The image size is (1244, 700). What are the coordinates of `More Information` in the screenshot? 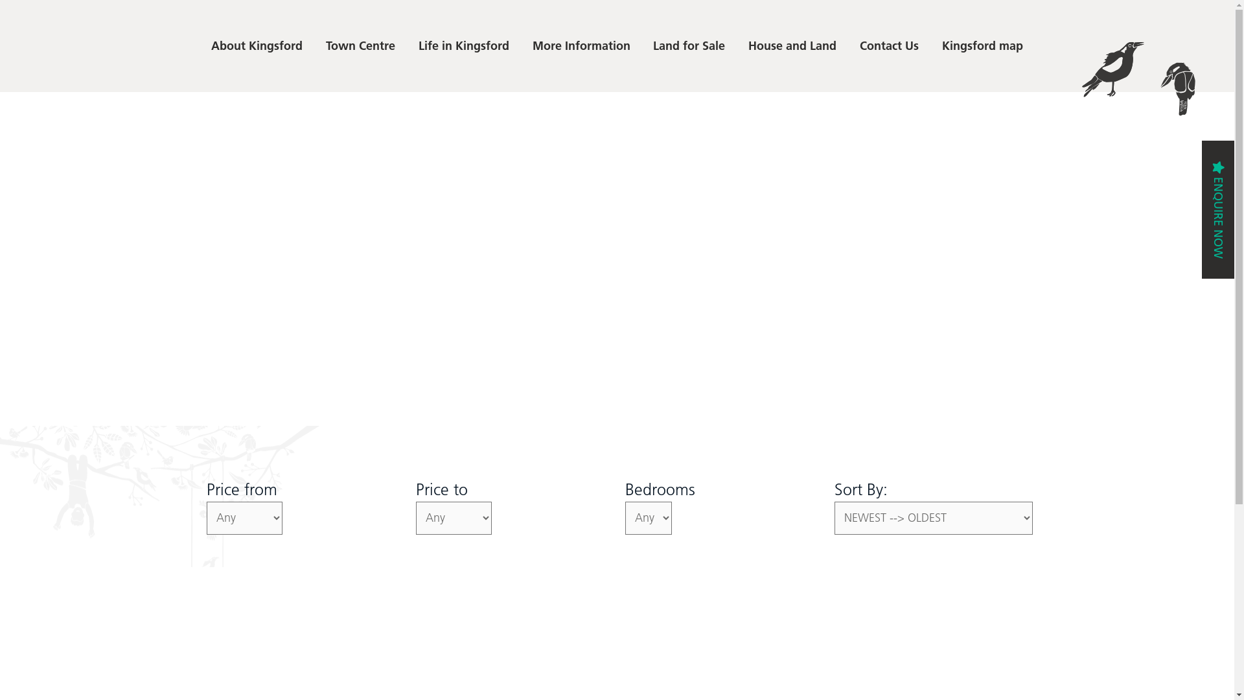 It's located at (581, 46).